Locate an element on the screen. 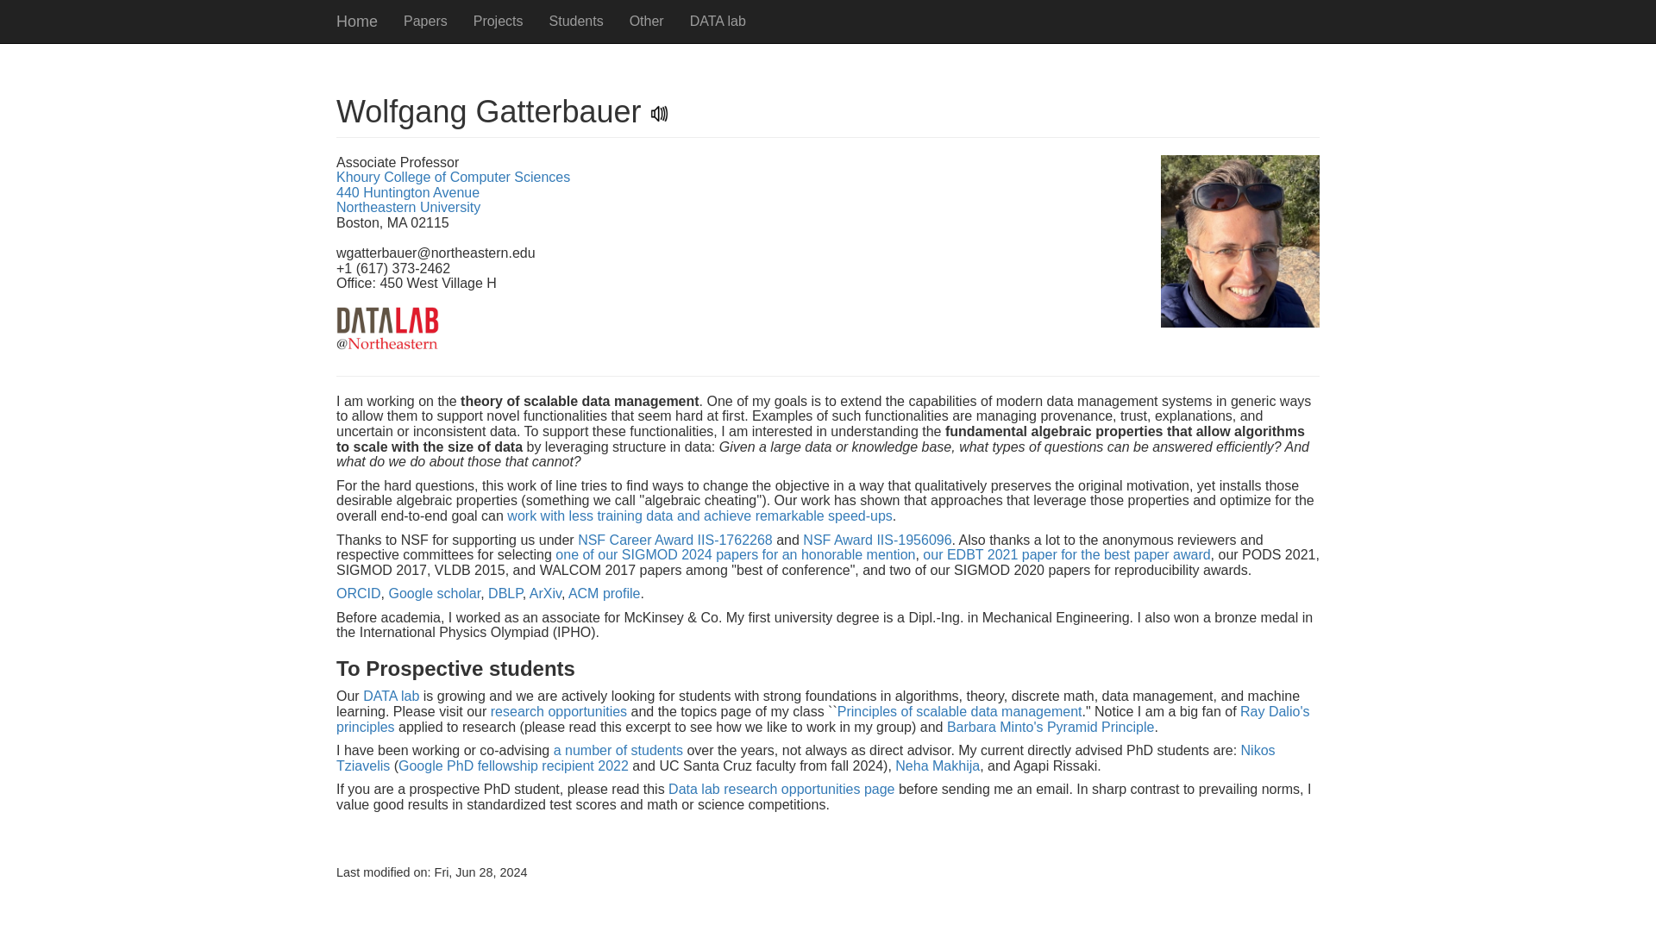 This screenshot has height=931, width=1656. Neha Makhija is located at coordinates (938, 765).